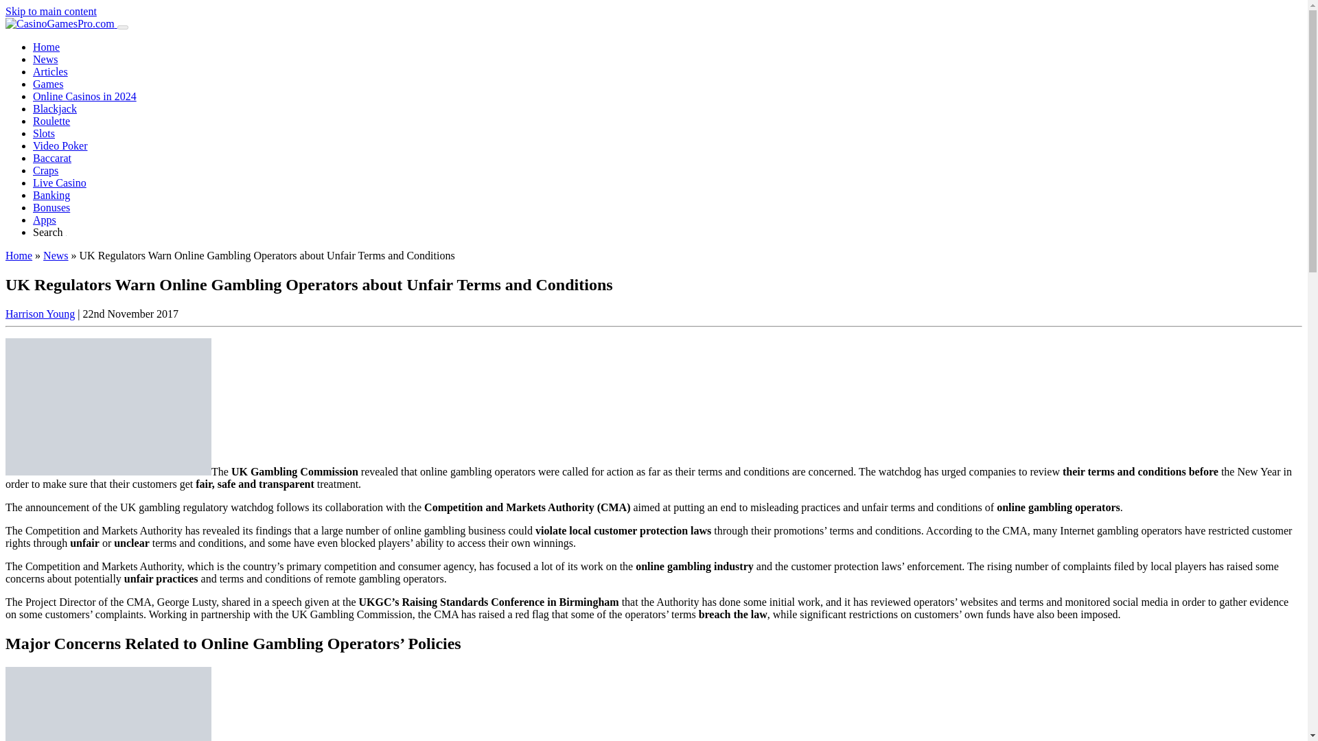 The image size is (1318, 741). What do you see at coordinates (48, 84) in the screenshot?
I see `Games` at bounding box center [48, 84].